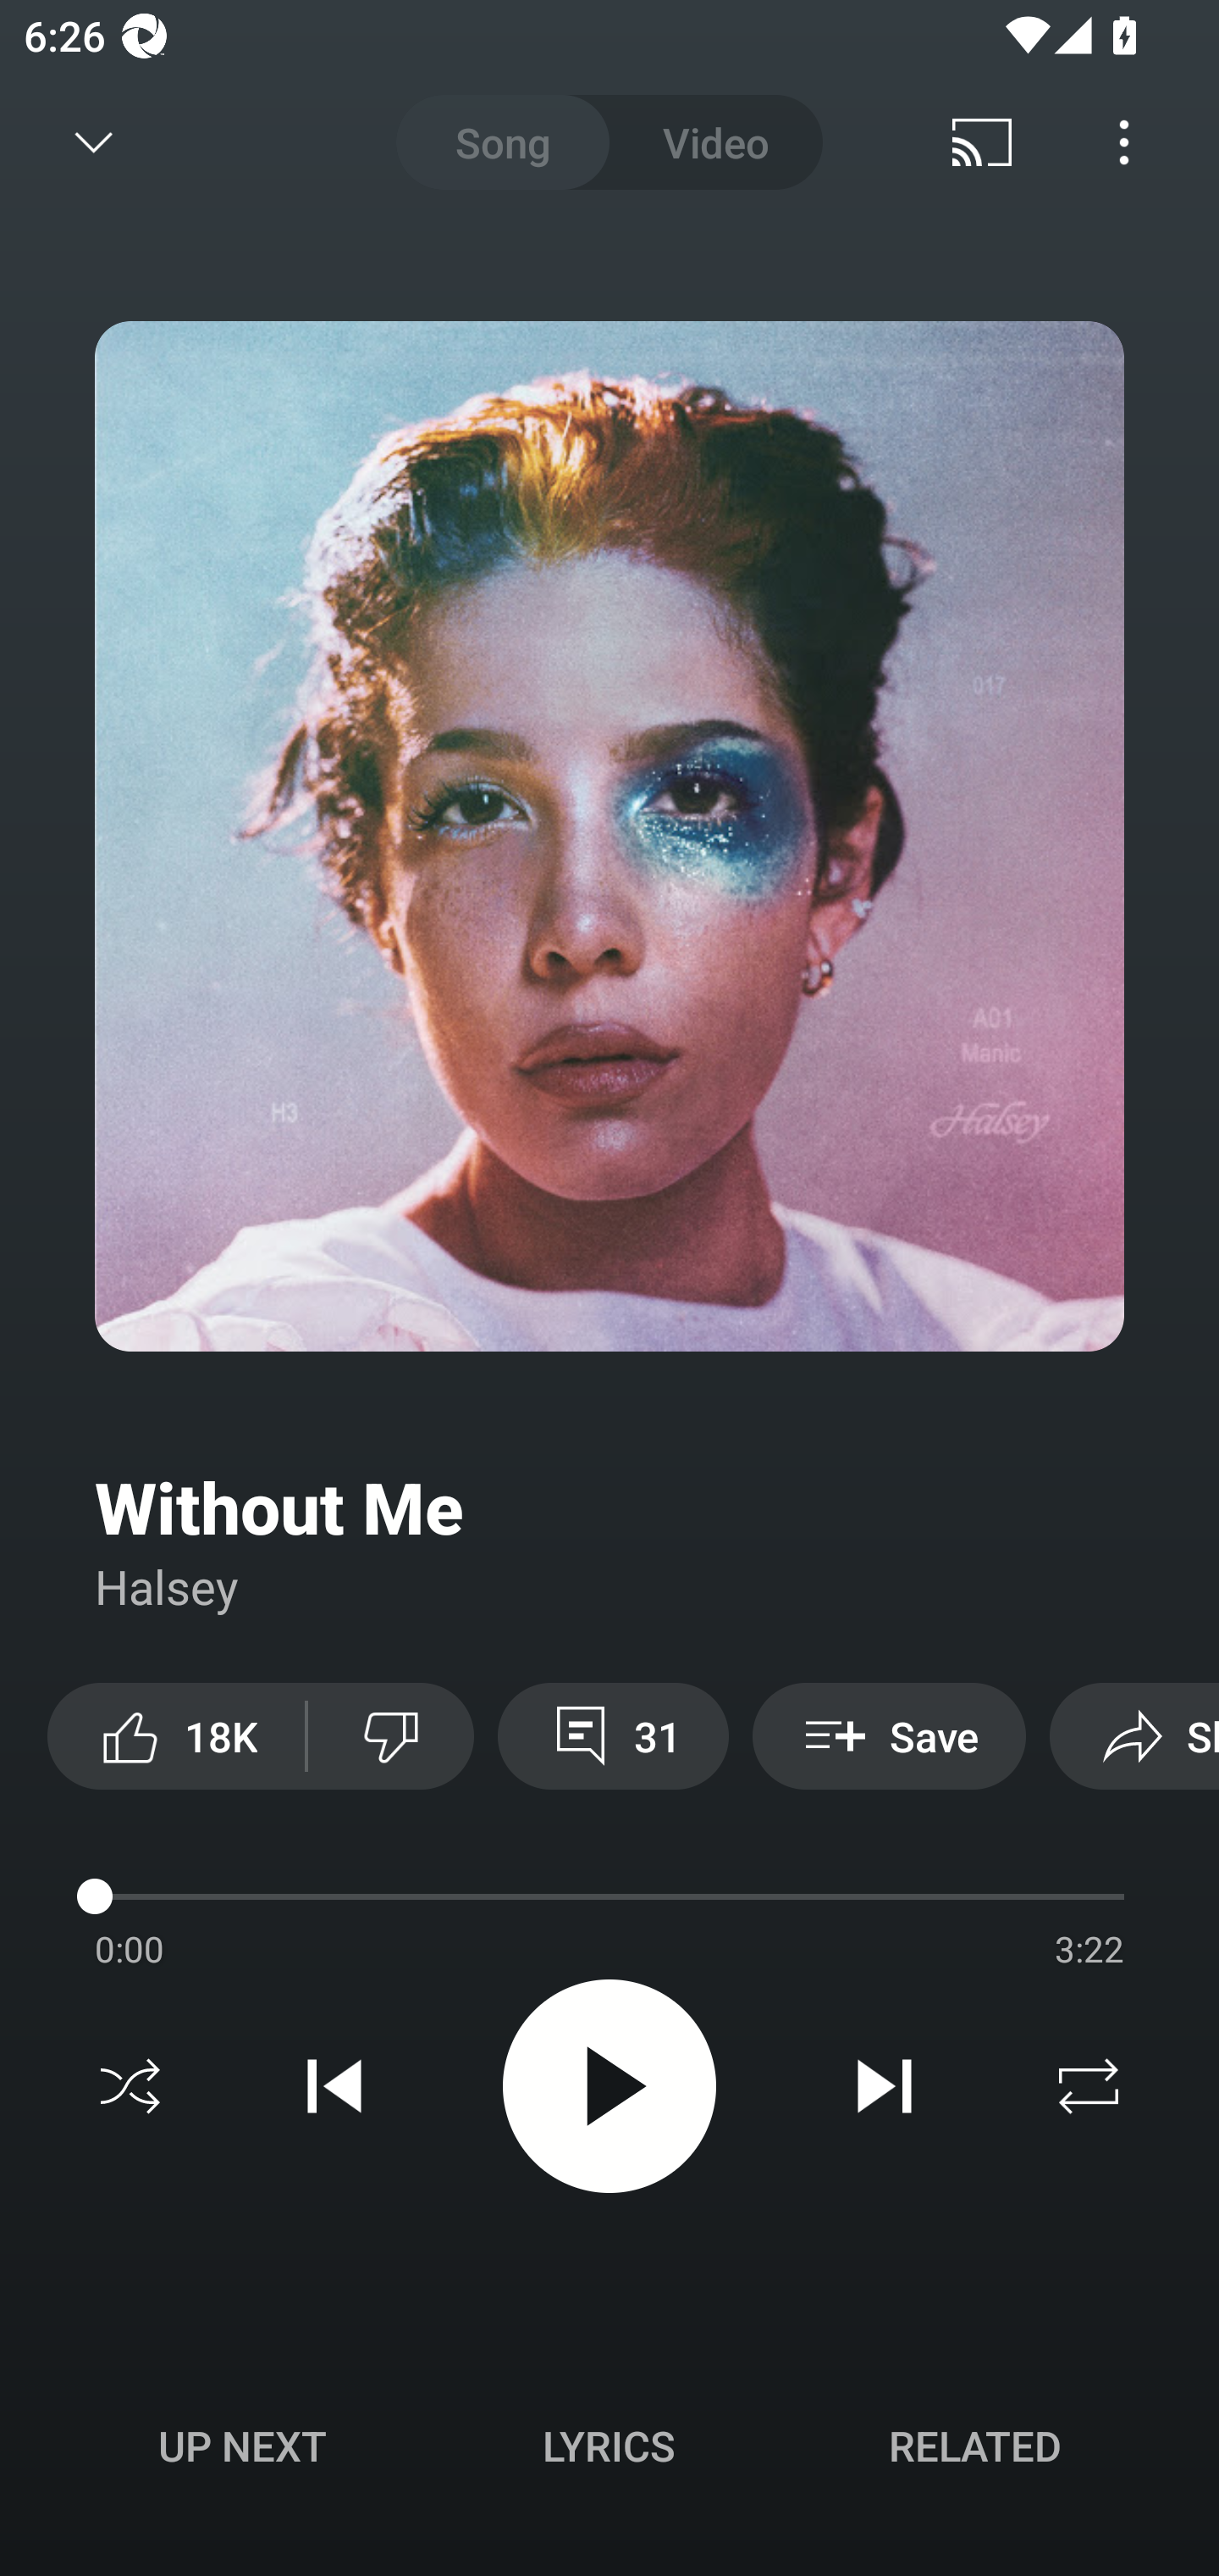  What do you see at coordinates (334, 2086) in the screenshot?
I see `Previous track` at bounding box center [334, 2086].